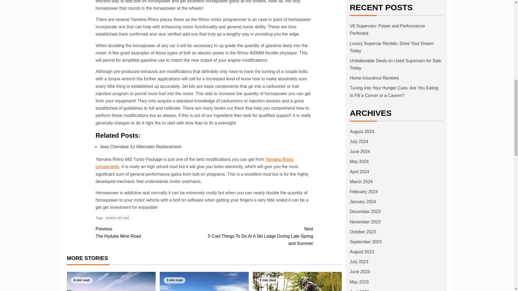  I want to click on Jeep Cherokee XJ Alternator Replacement, so click(194, 163).